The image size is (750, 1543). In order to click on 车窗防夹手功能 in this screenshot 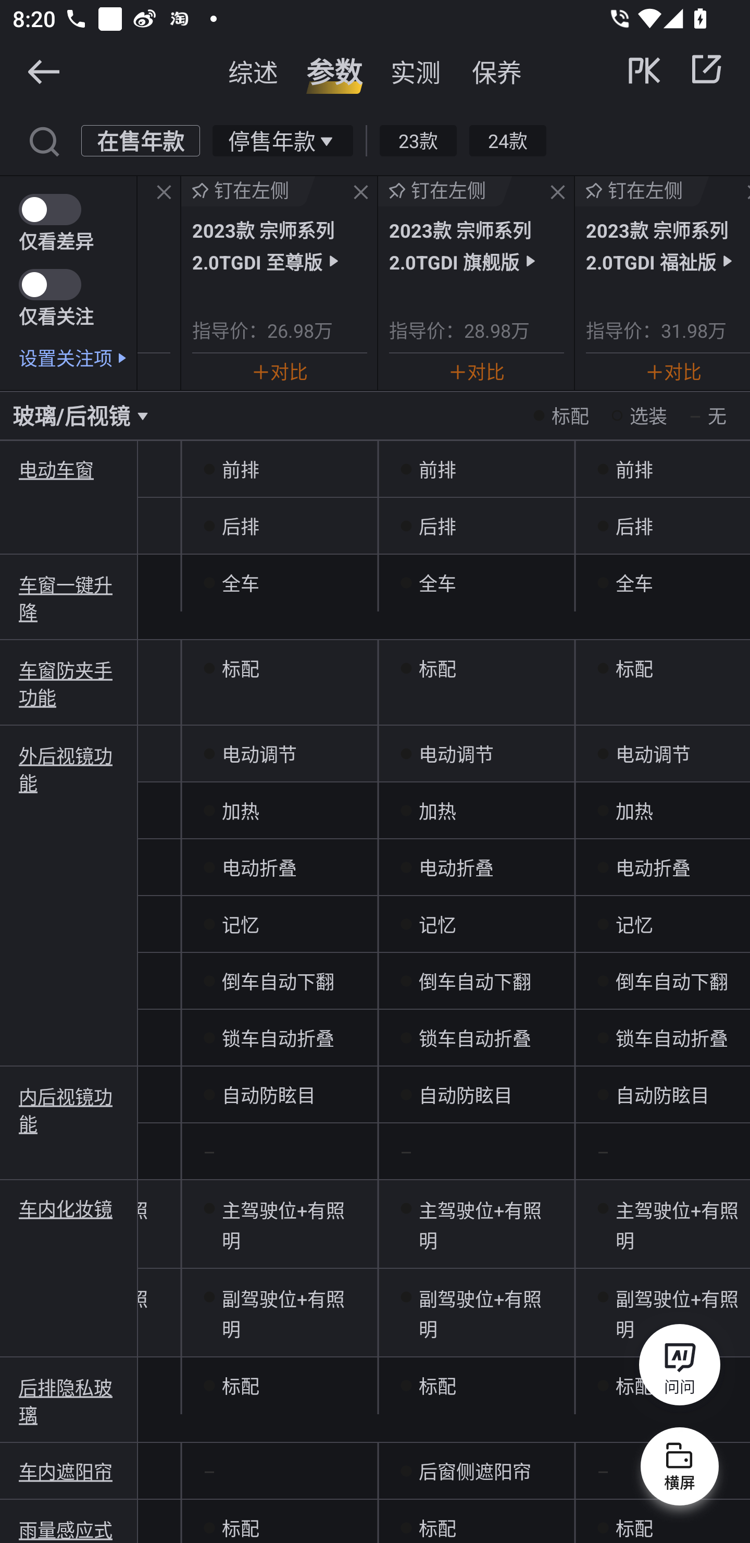, I will do `click(69, 683)`.